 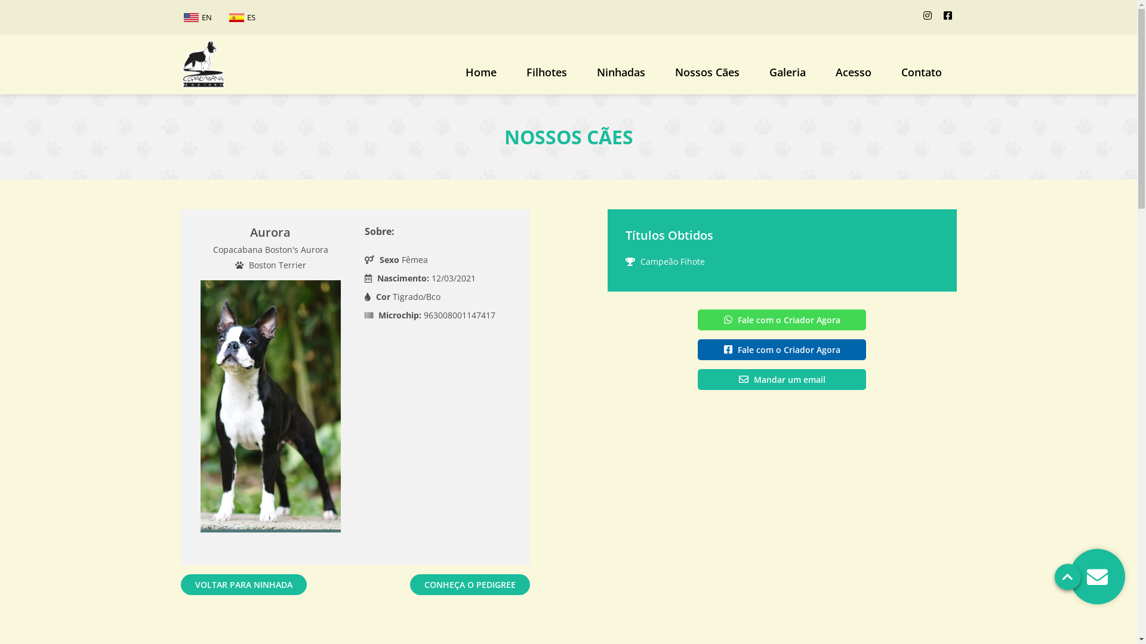 What do you see at coordinates (782, 379) in the screenshot?
I see `Mandar um email` at bounding box center [782, 379].